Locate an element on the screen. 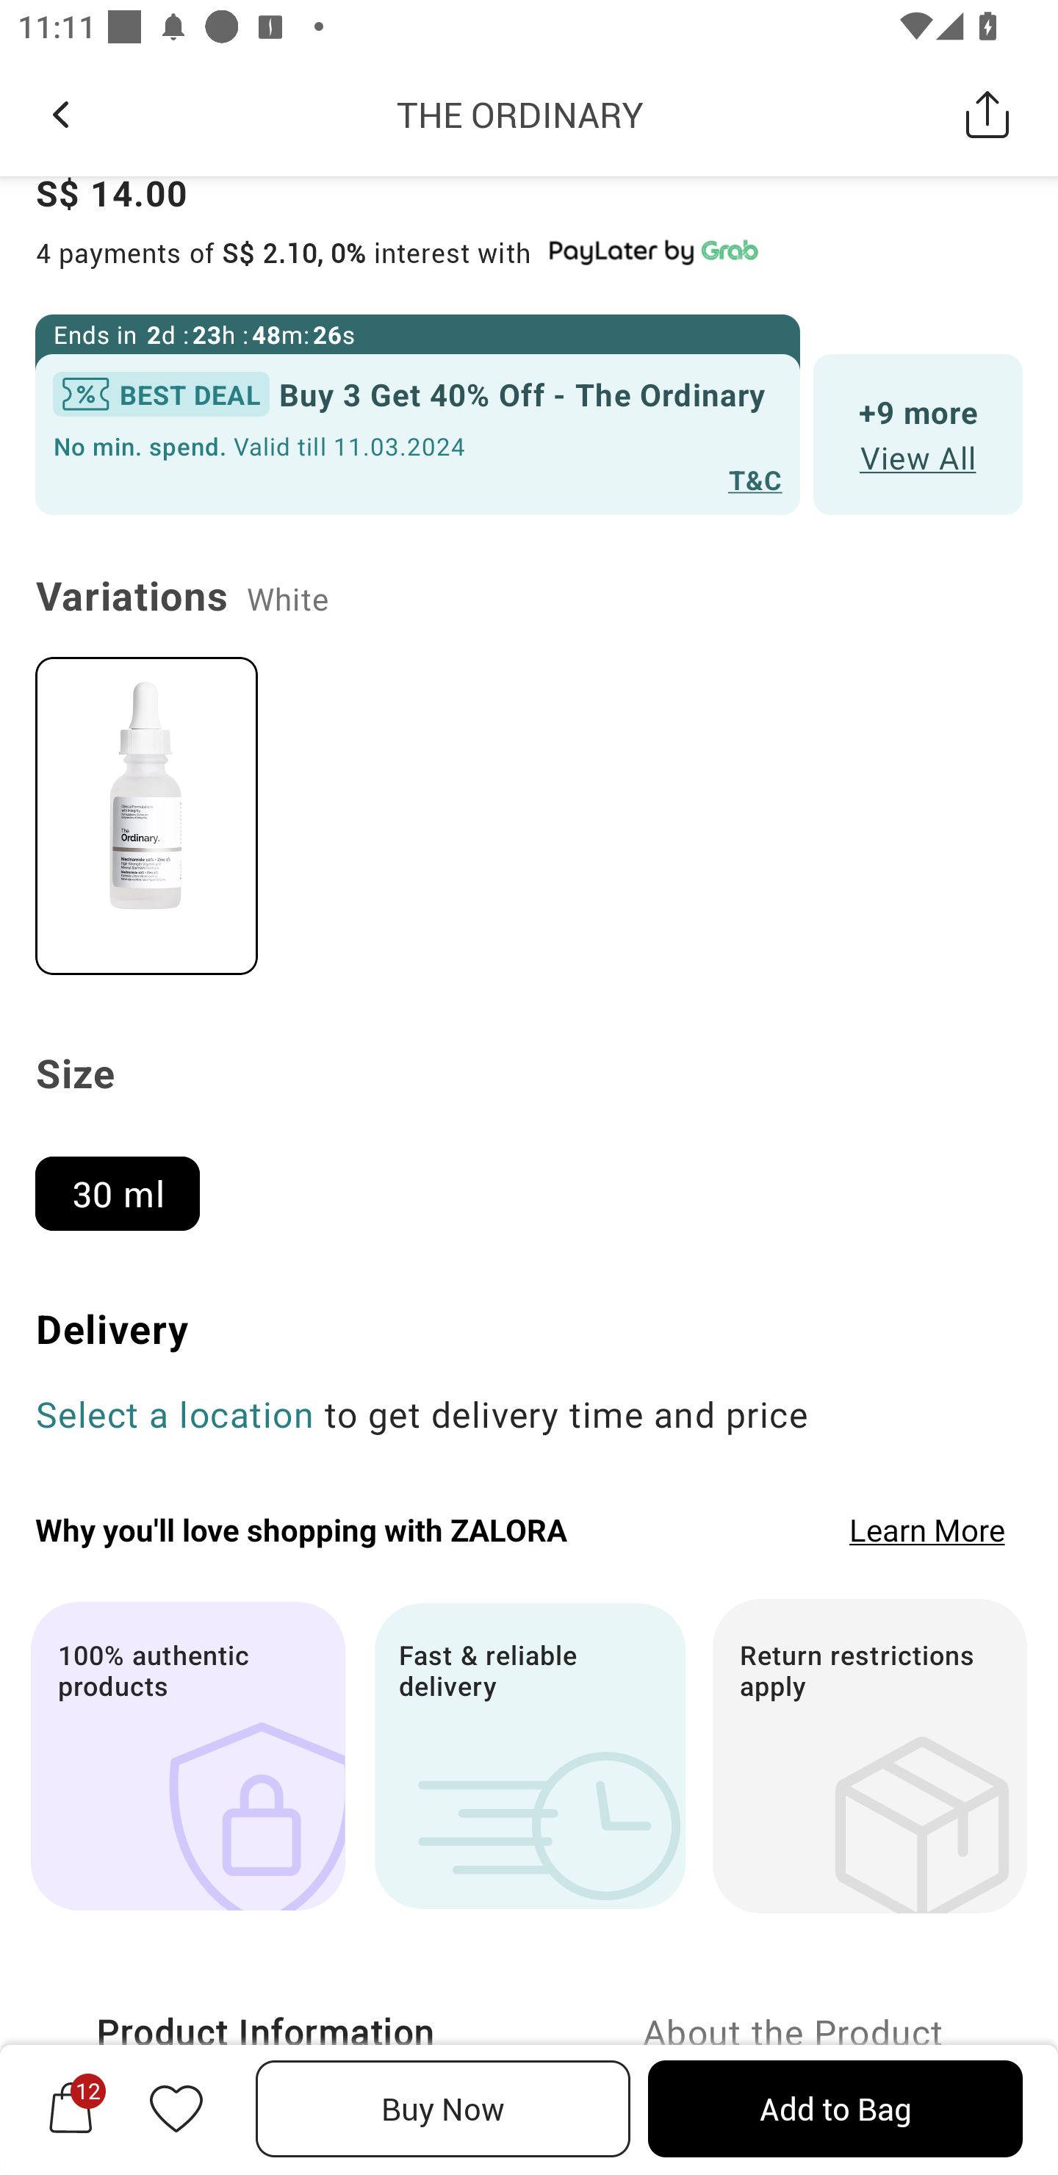  Share this Product is located at coordinates (987, 114).